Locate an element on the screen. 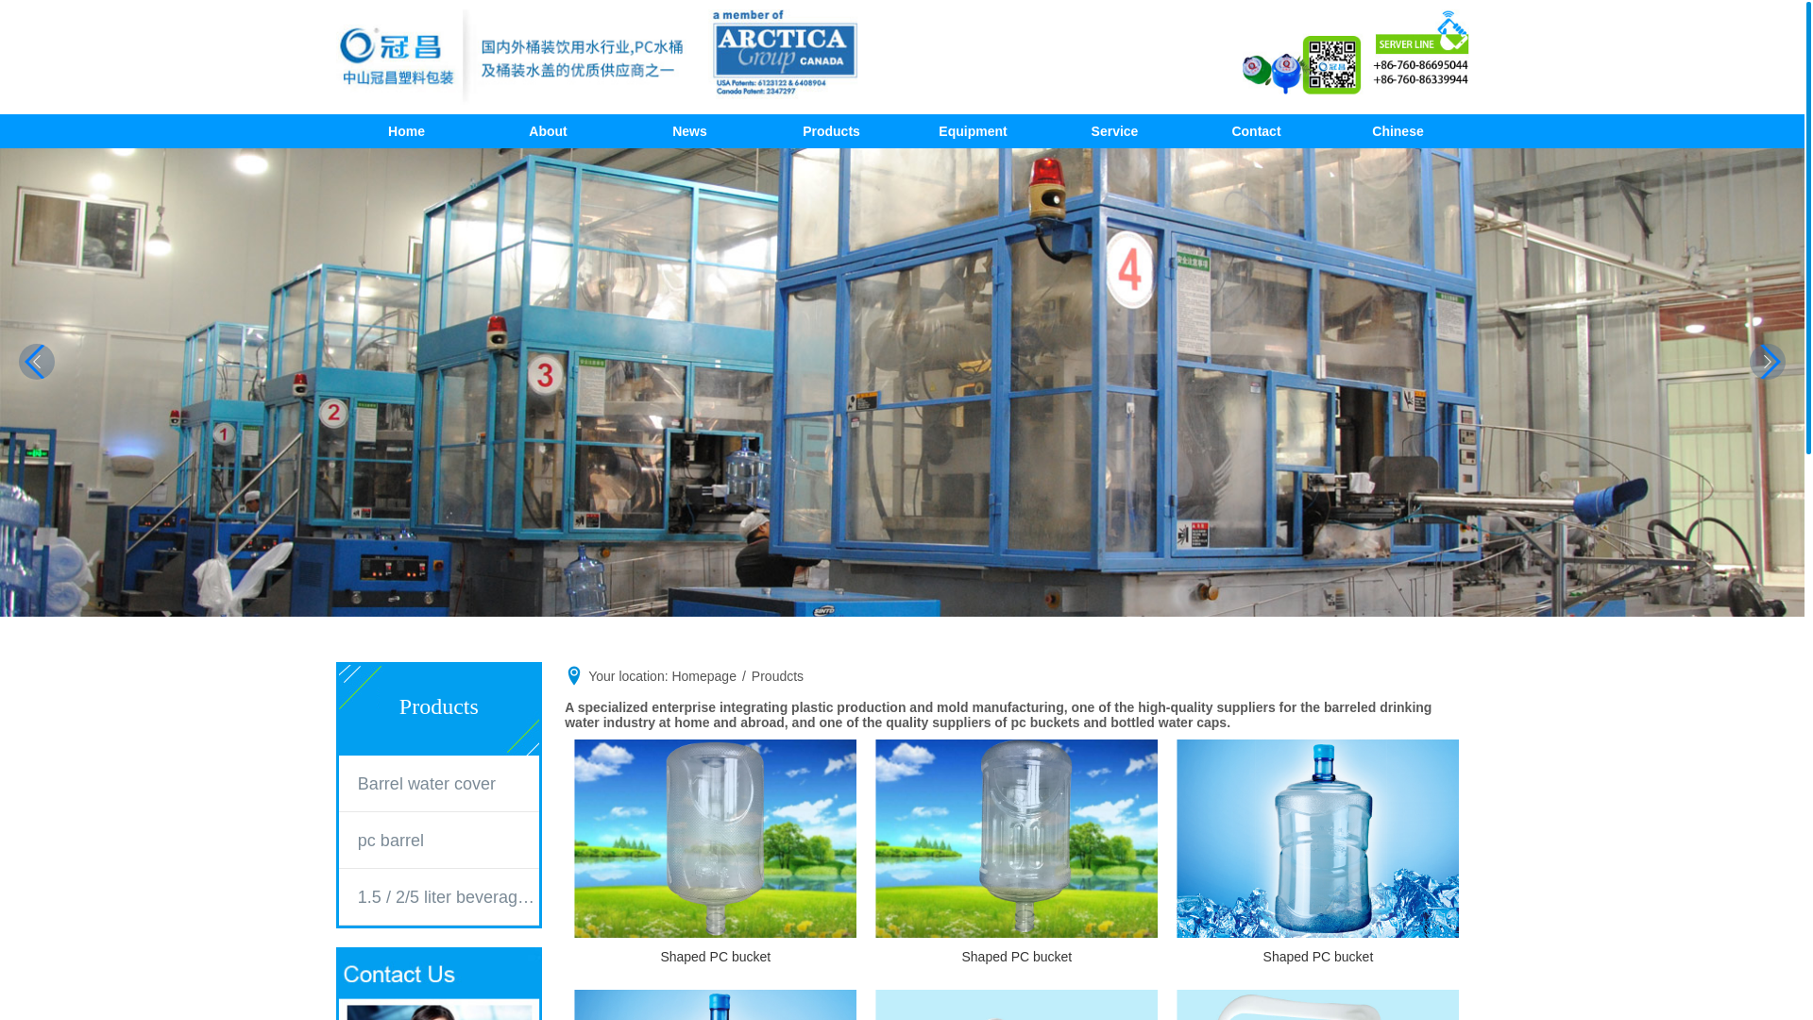  pc barrel is located at coordinates (449, 841).